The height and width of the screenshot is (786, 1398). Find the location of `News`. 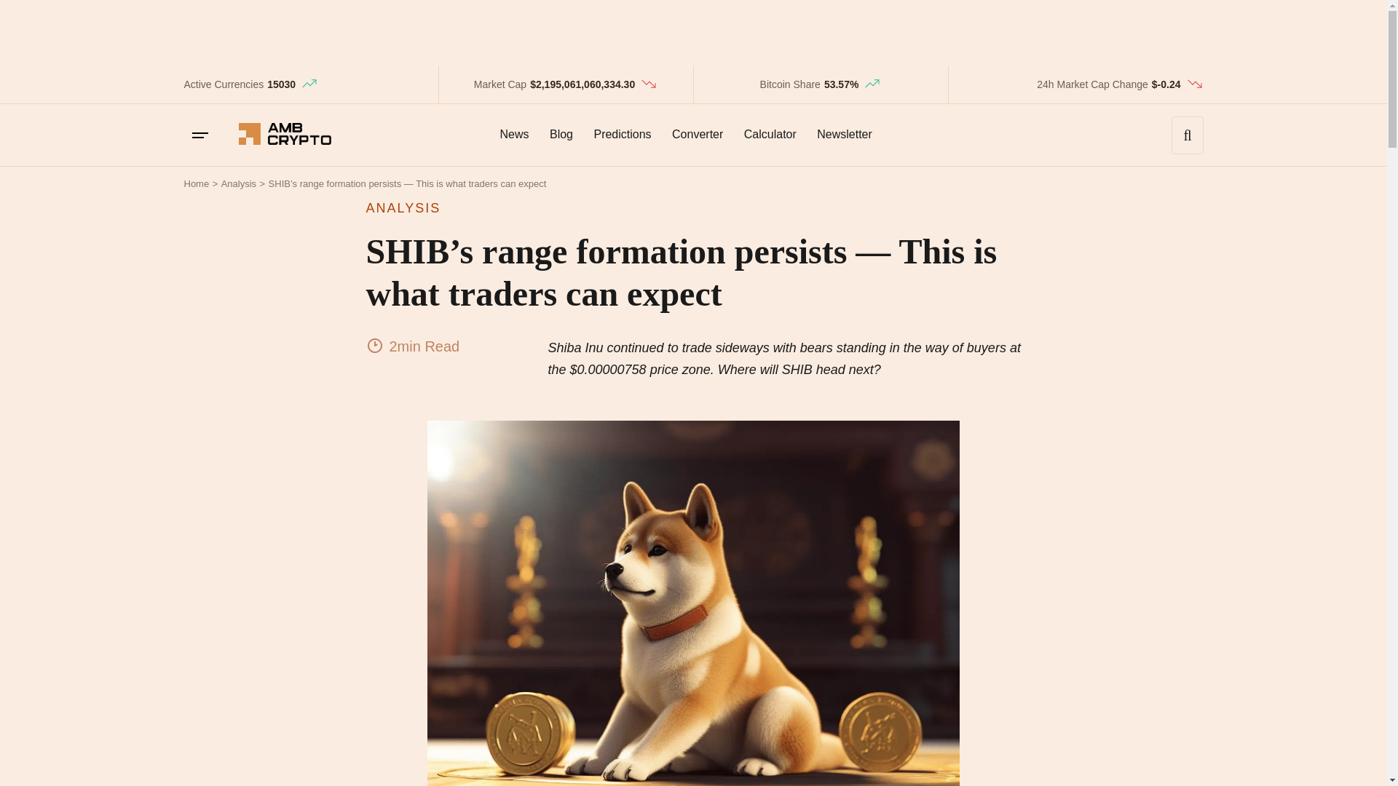

News is located at coordinates (513, 134).